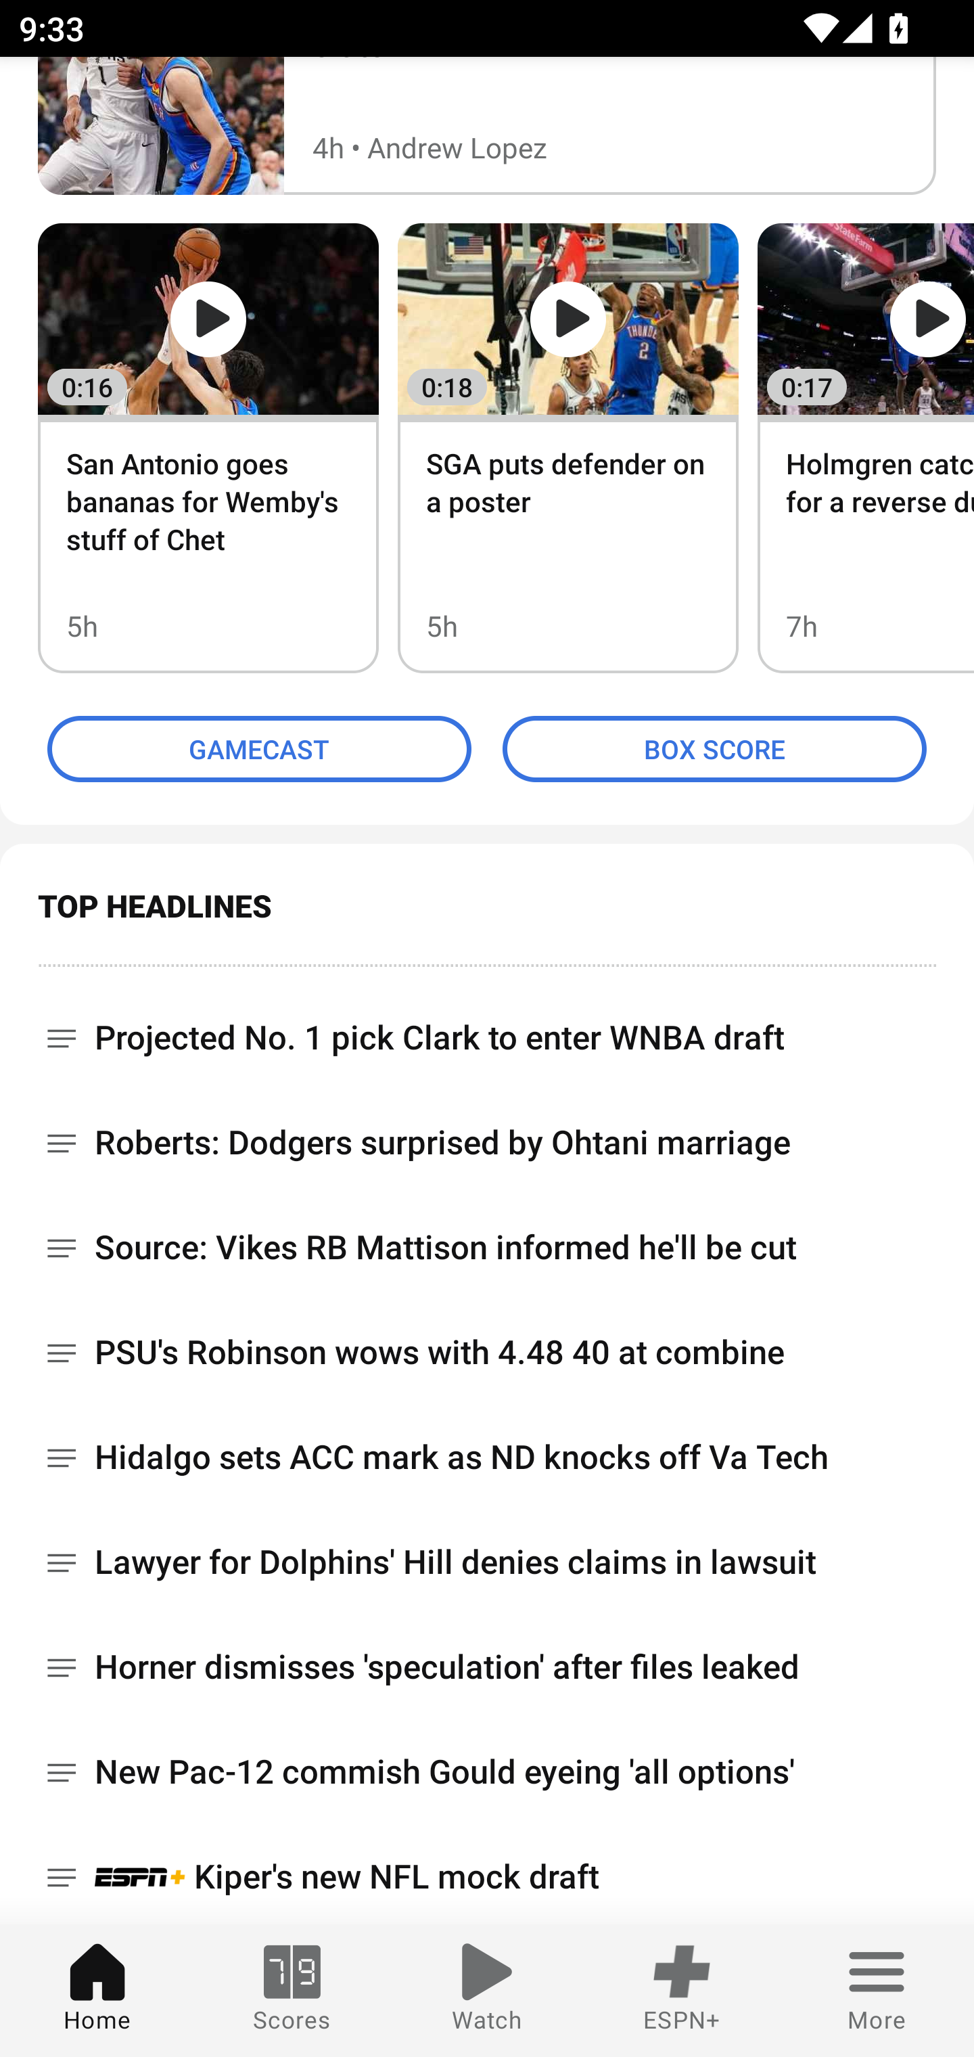  What do you see at coordinates (487, 1142) in the screenshot?
I see ` Roberts: Dodgers surprised by Ohtani marriage` at bounding box center [487, 1142].